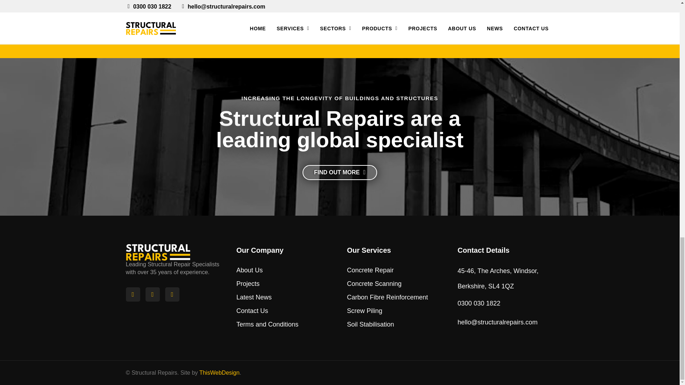 The height and width of the screenshot is (385, 685). What do you see at coordinates (250, 270) in the screenshot?
I see `About Us` at bounding box center [250, 270].